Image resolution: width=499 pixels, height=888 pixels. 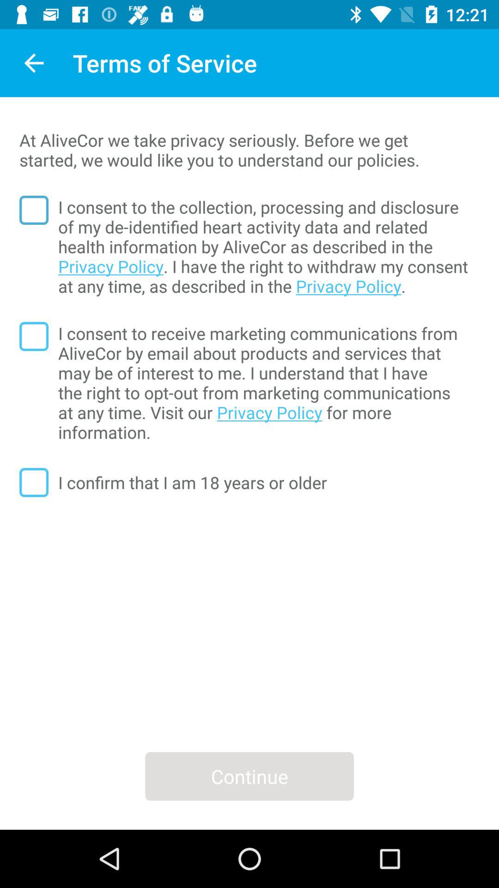 What do you see at coordinates (249, 776) in the screenshot?
I see `scroll until continue icon` at bounding box center [249, 776].